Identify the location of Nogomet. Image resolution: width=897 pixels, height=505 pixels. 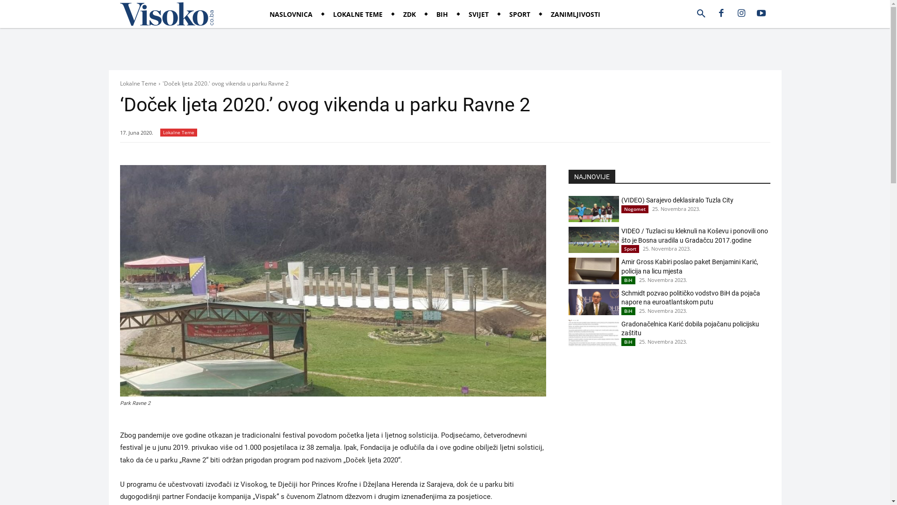
(635, 209).